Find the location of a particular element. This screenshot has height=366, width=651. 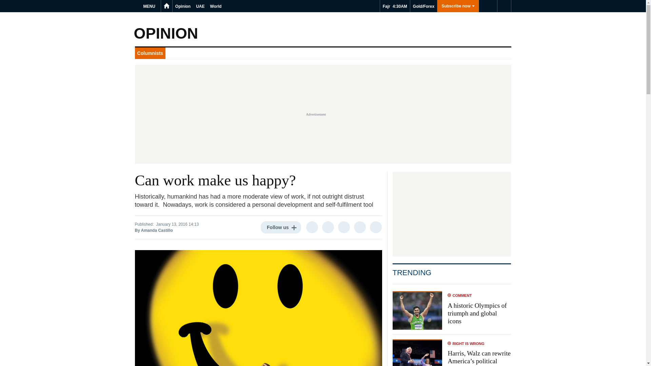

Subscribe now is located at coordinates (458, 6).